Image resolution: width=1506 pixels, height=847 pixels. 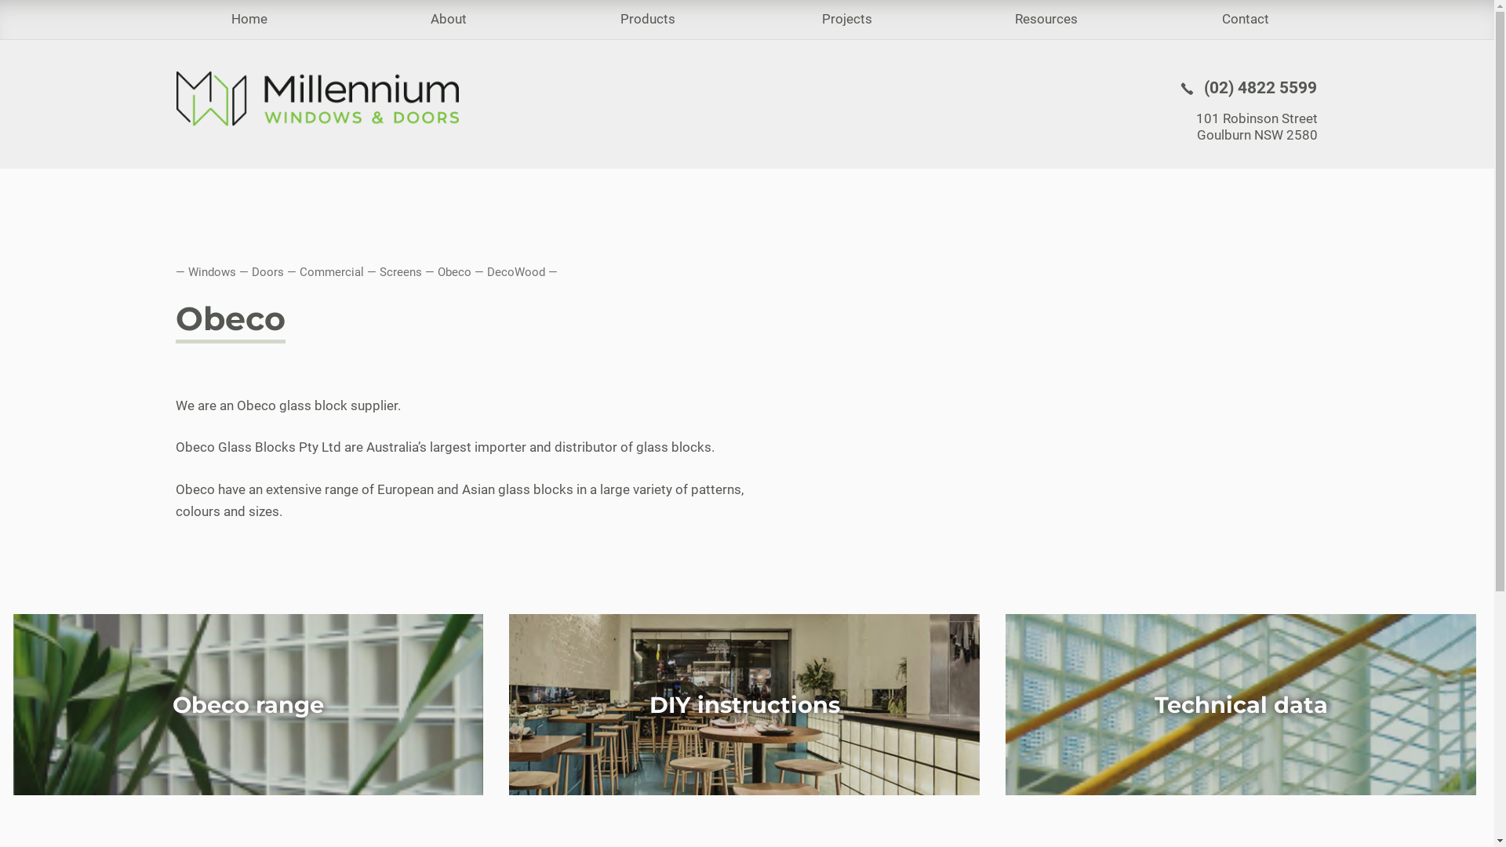 I want to click on Contact, so click(x=1245, y=20).